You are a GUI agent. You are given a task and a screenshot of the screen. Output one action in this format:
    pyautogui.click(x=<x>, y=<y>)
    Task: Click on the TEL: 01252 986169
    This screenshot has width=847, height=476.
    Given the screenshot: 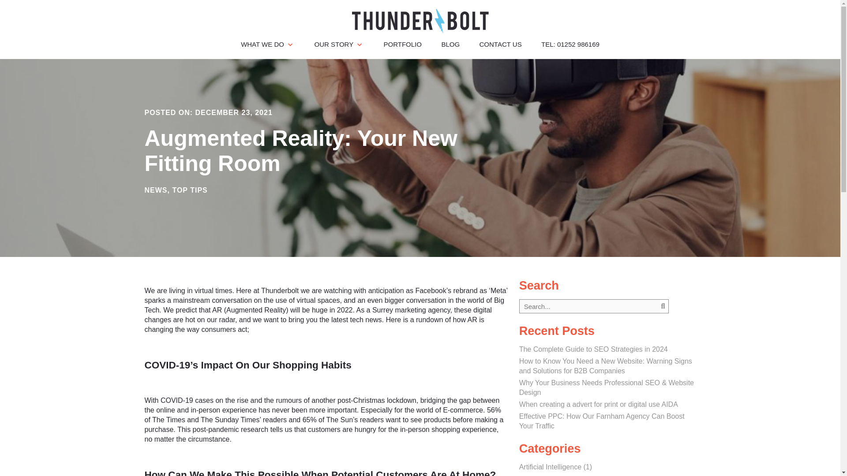 What is the action you would take?
    pyautogui.click(x=570, y=44)
    